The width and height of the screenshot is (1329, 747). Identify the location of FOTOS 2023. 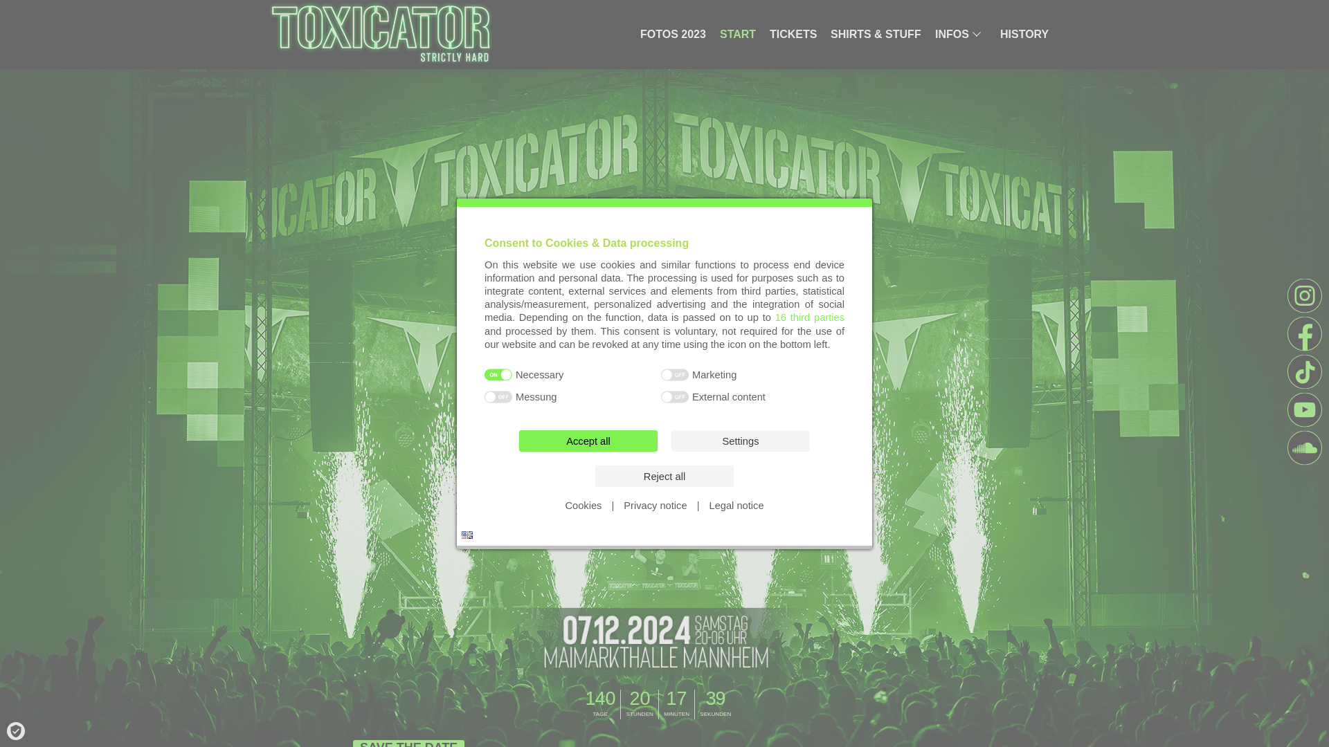
(673, 35).